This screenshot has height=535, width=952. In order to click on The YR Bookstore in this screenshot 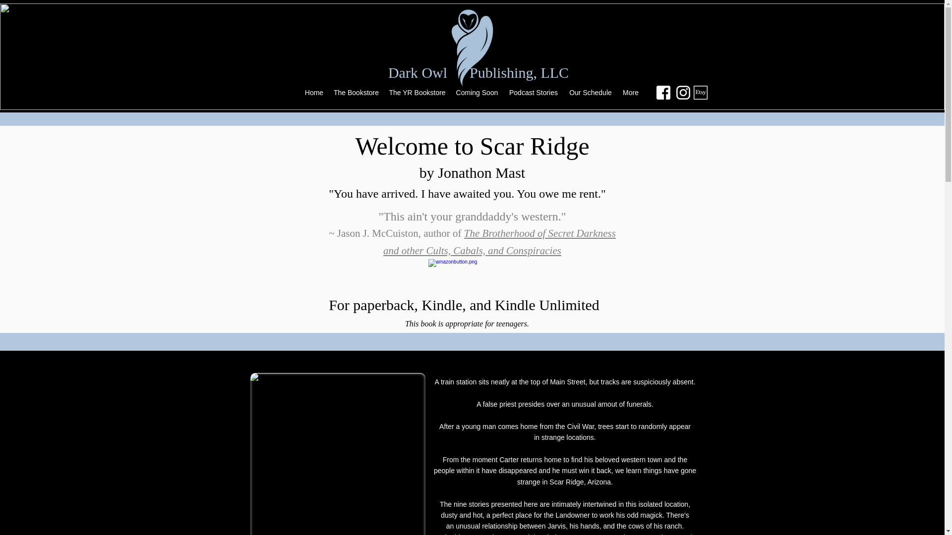, I will do `click(416, 92)`.